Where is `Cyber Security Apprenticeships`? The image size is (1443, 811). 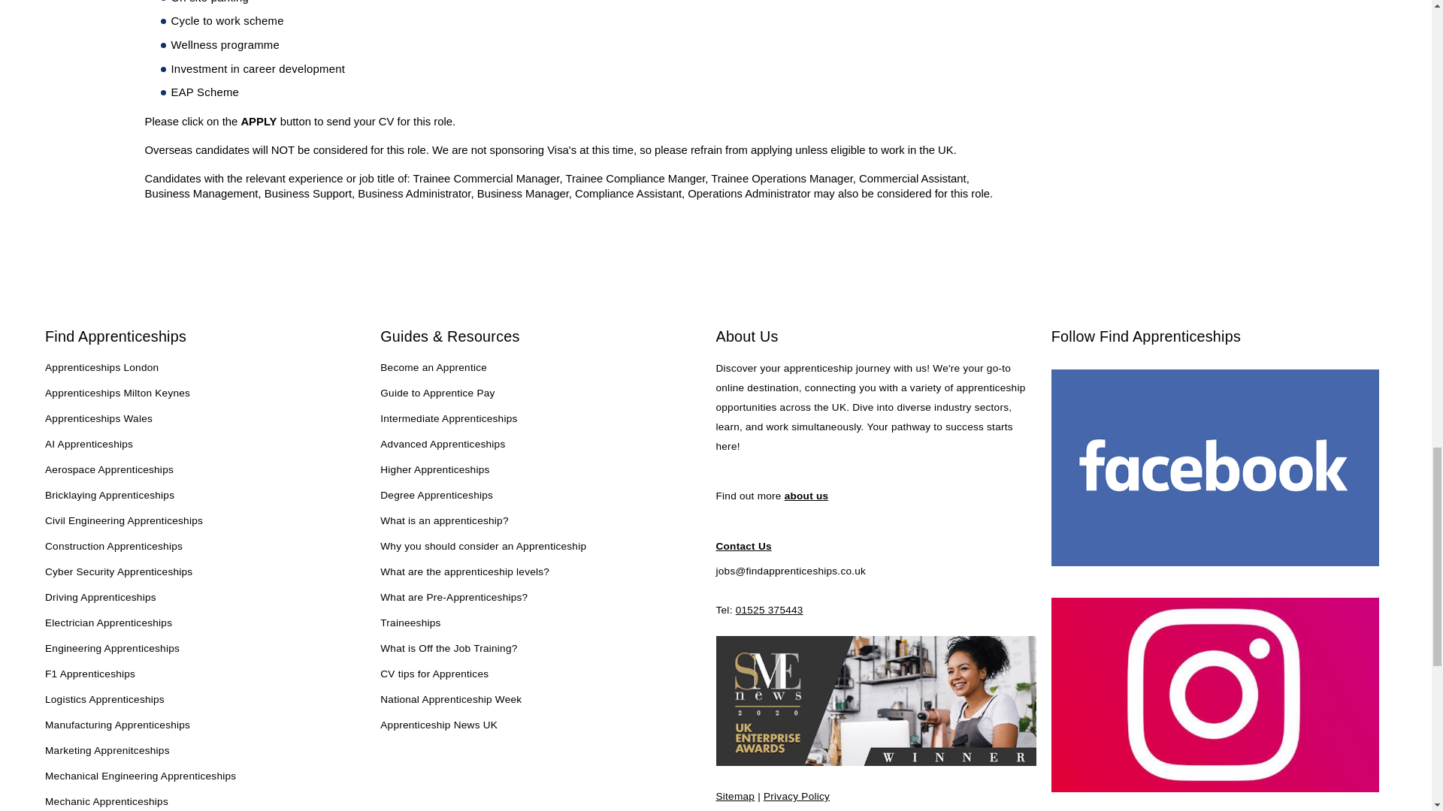 Cyber Security Apprenticeships is located at coordinates (118, 572).